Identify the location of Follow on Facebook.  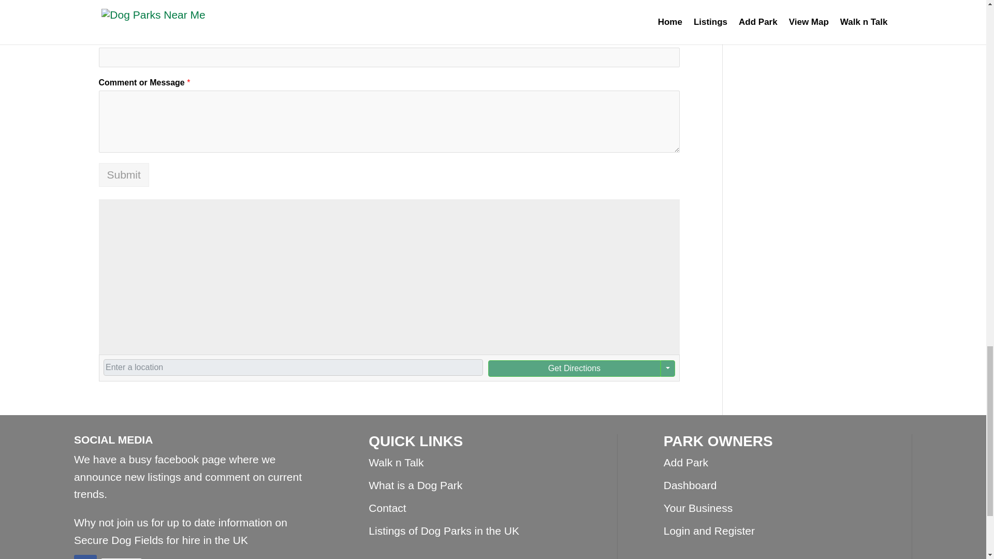
(85, 557).